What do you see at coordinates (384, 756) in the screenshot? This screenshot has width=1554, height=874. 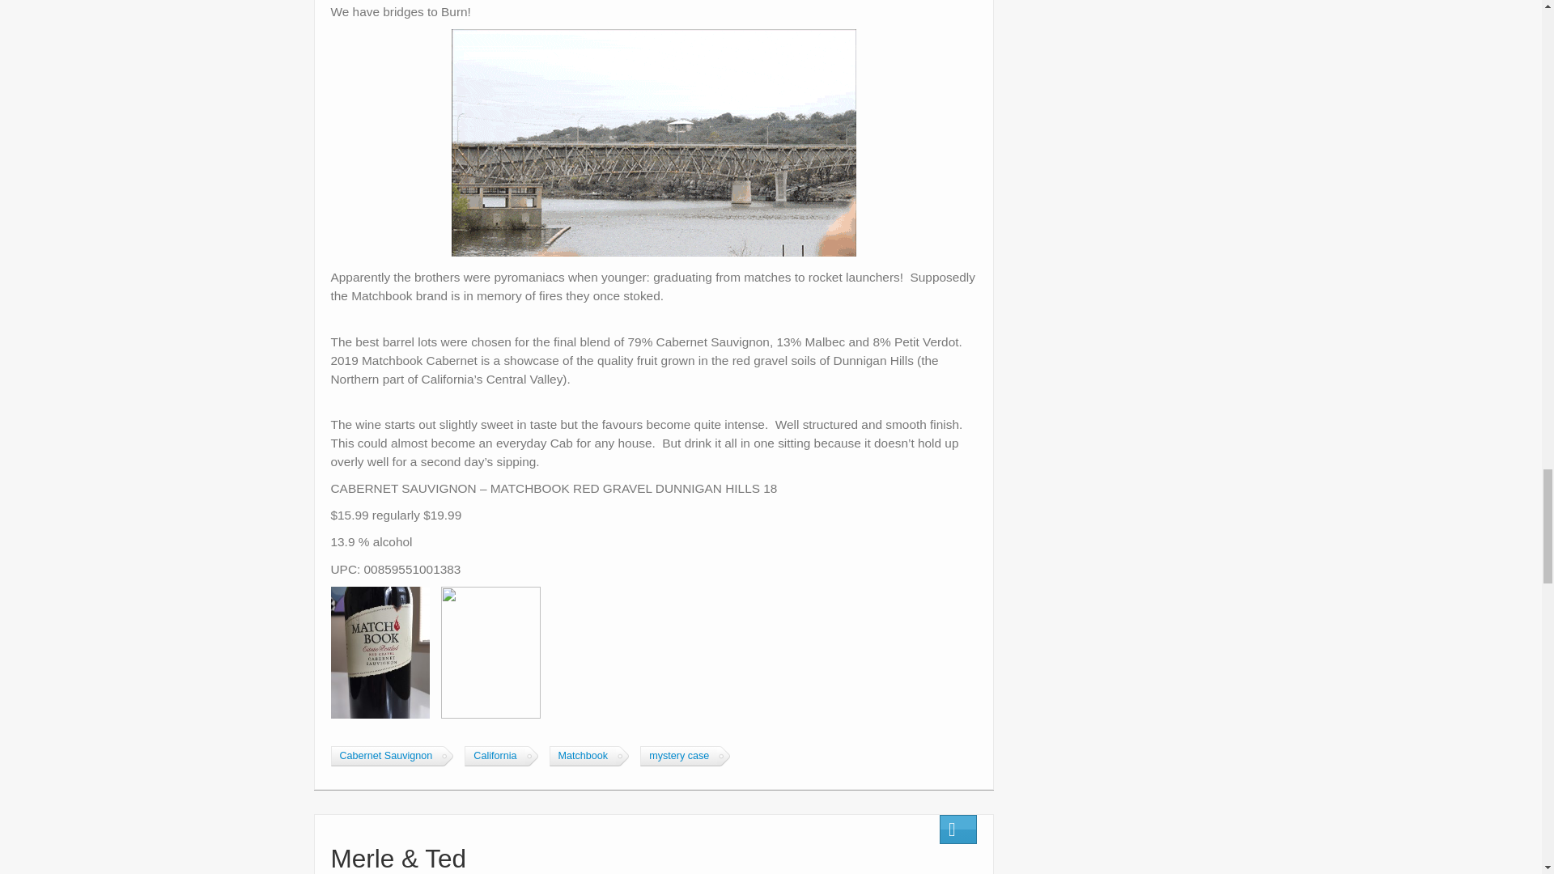 I see `Cabernet Sauvignon` at bounding box center [384, 756].